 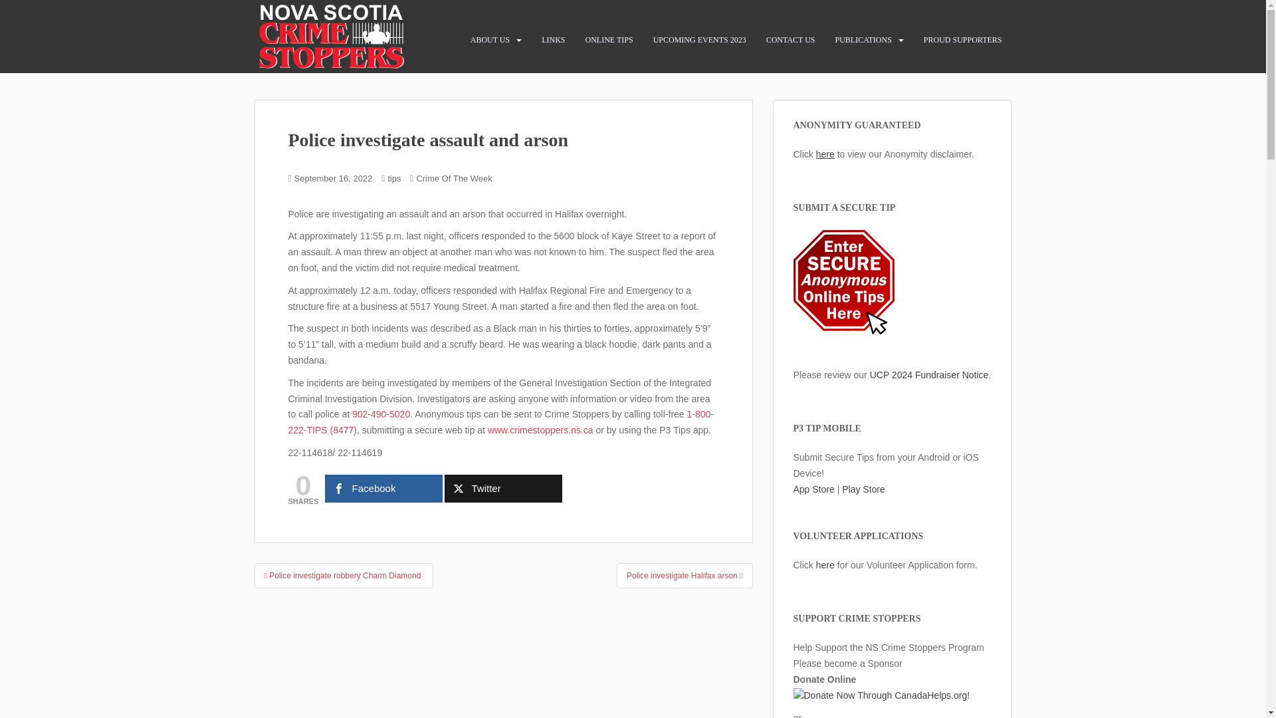 What do you see at coordinates (540, 429) in the screenshot?
I see `www.crimestoppers.ns.ca` at bounding box center [540, 429].